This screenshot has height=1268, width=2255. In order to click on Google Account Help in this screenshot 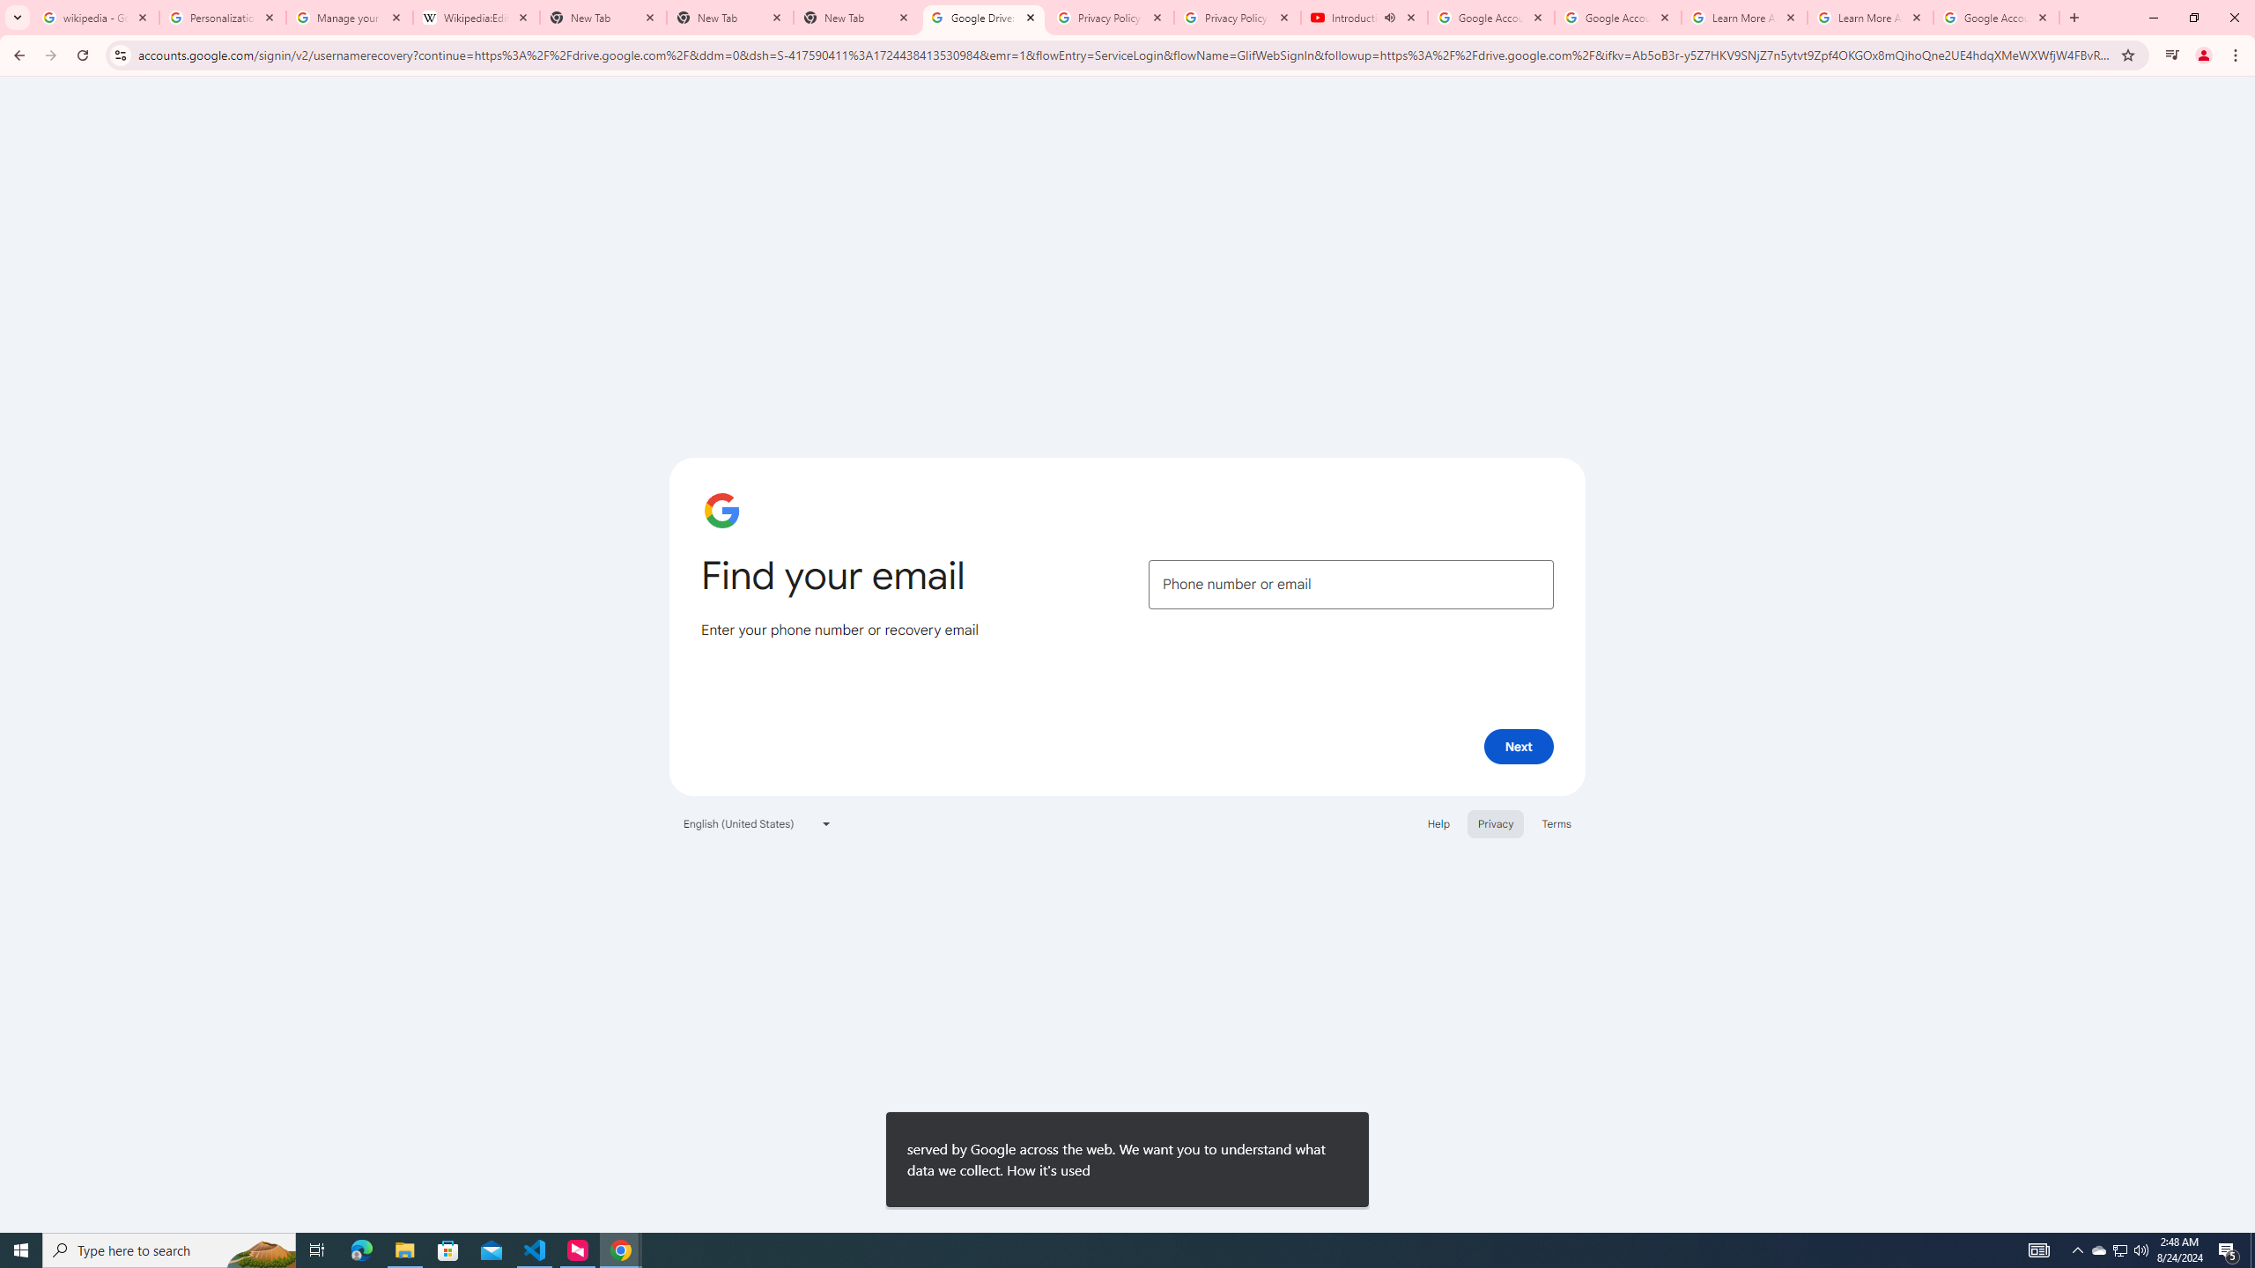, I will do `click(1491, 18)`.